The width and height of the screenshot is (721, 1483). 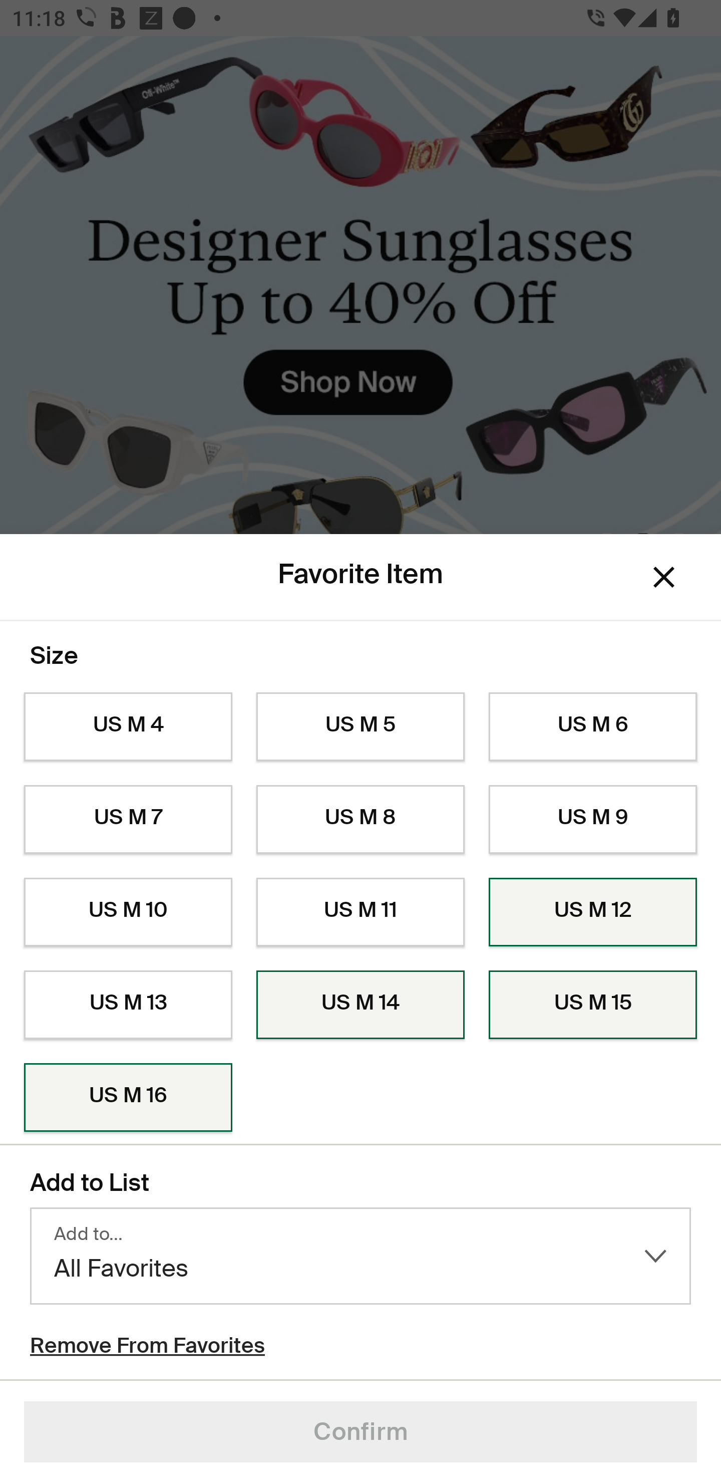 I want to click on US M 8, so click(x=360, y=819).